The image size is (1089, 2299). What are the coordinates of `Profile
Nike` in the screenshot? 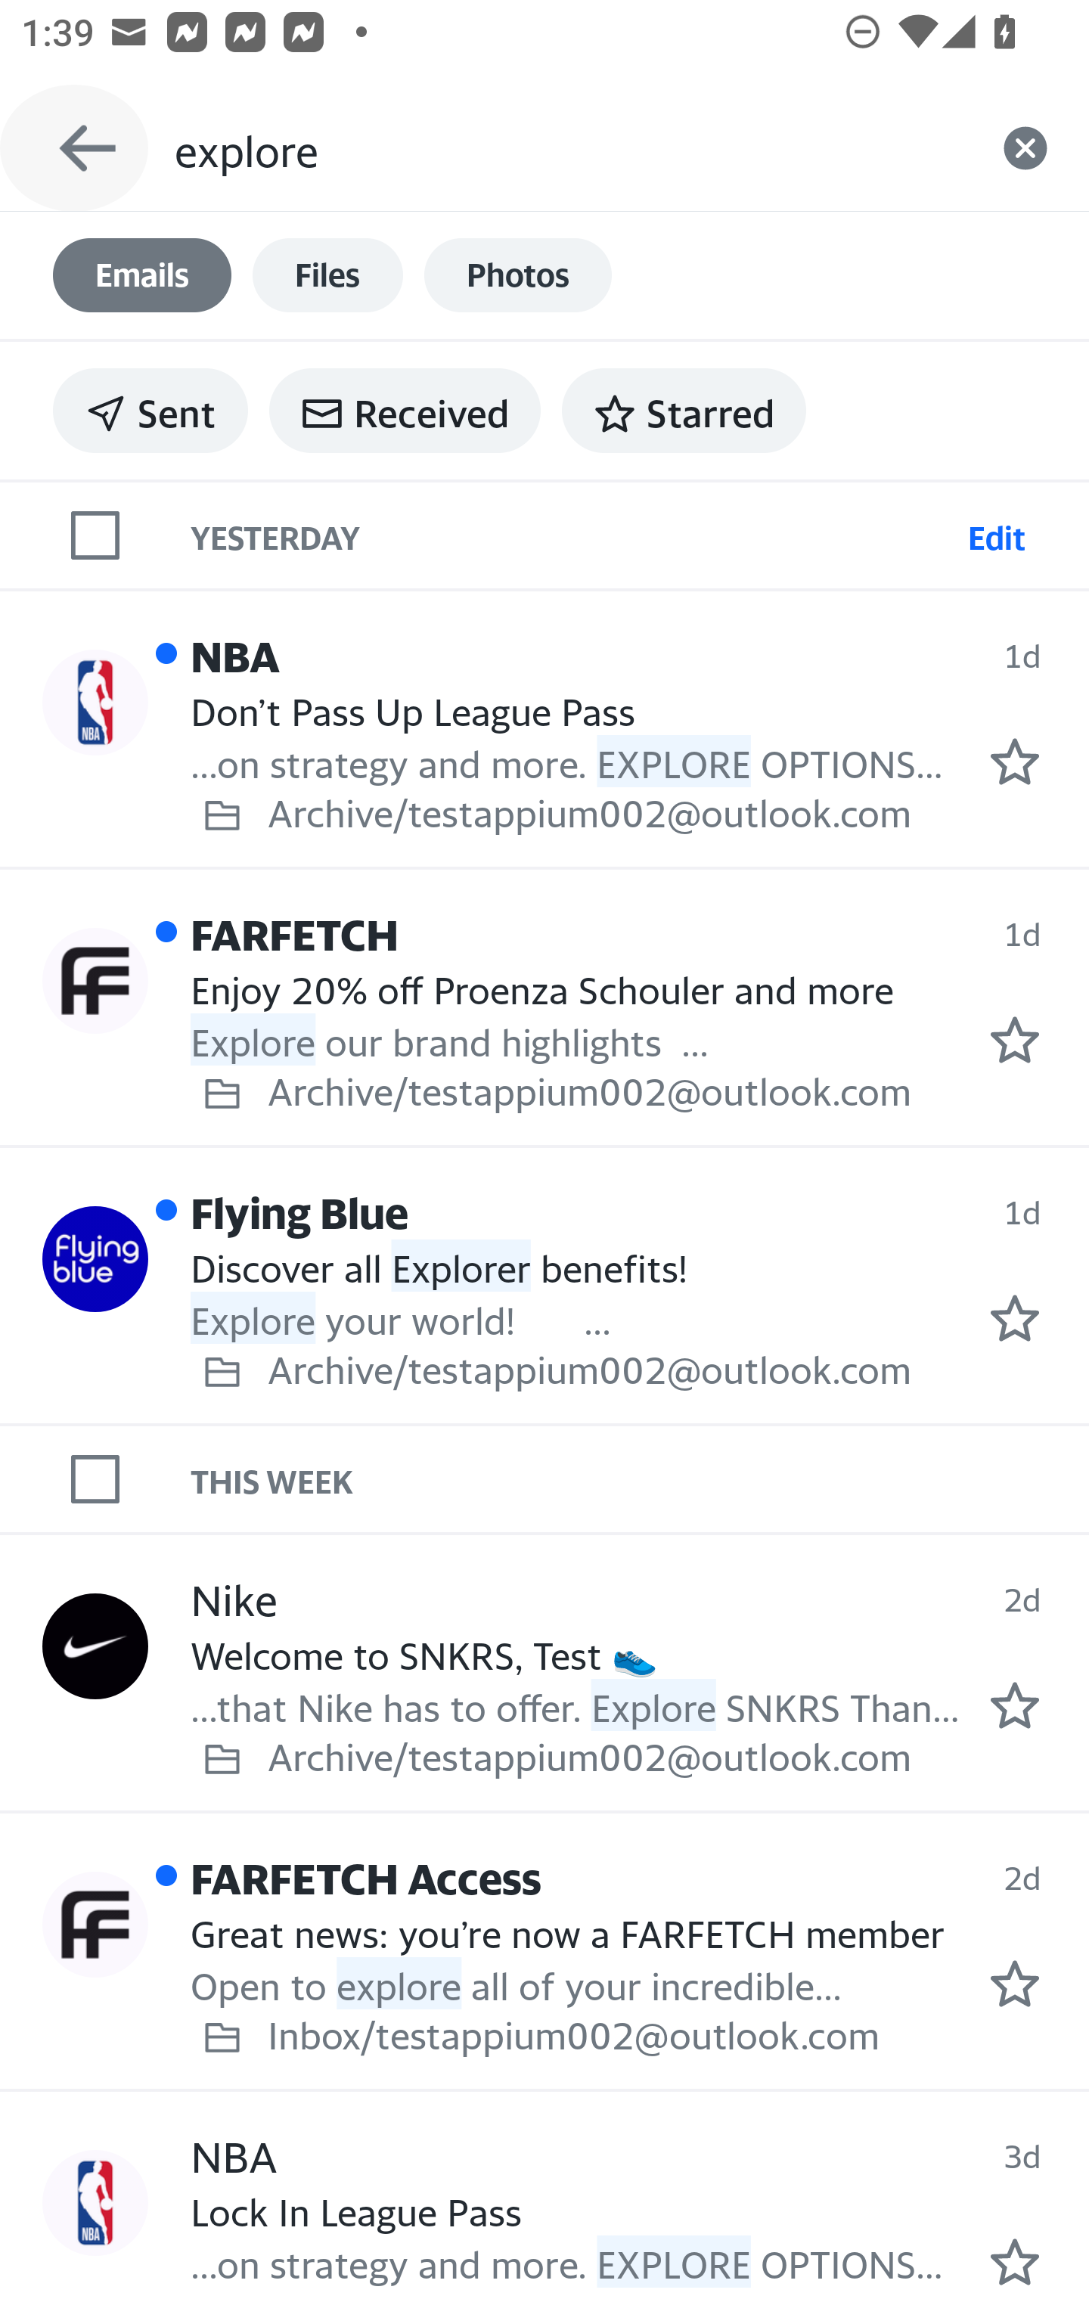 It's located at (95, 1646).